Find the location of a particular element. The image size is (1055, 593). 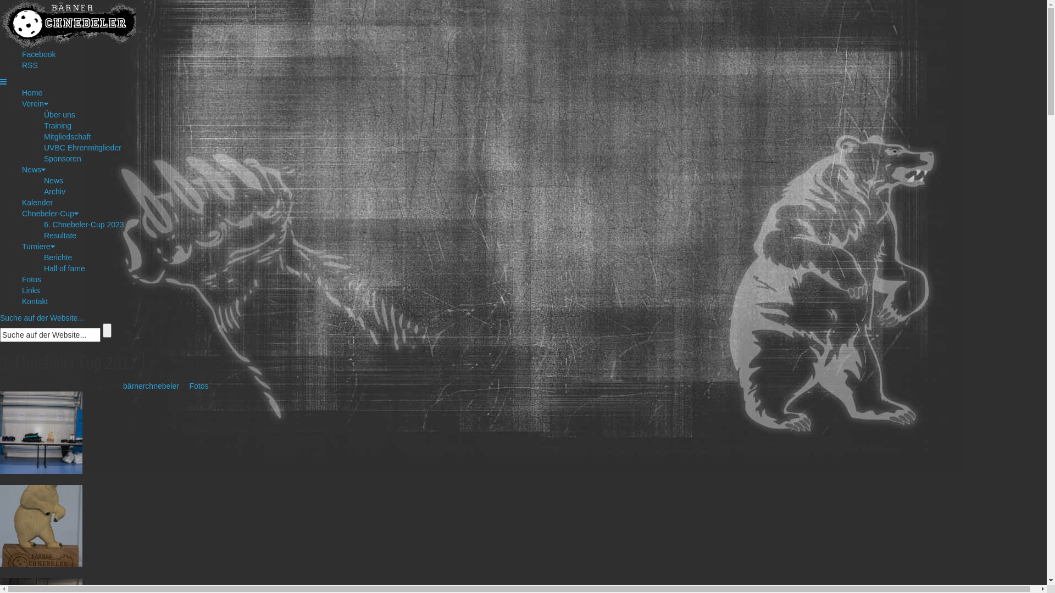

Training is located at coordinates (58, 126).